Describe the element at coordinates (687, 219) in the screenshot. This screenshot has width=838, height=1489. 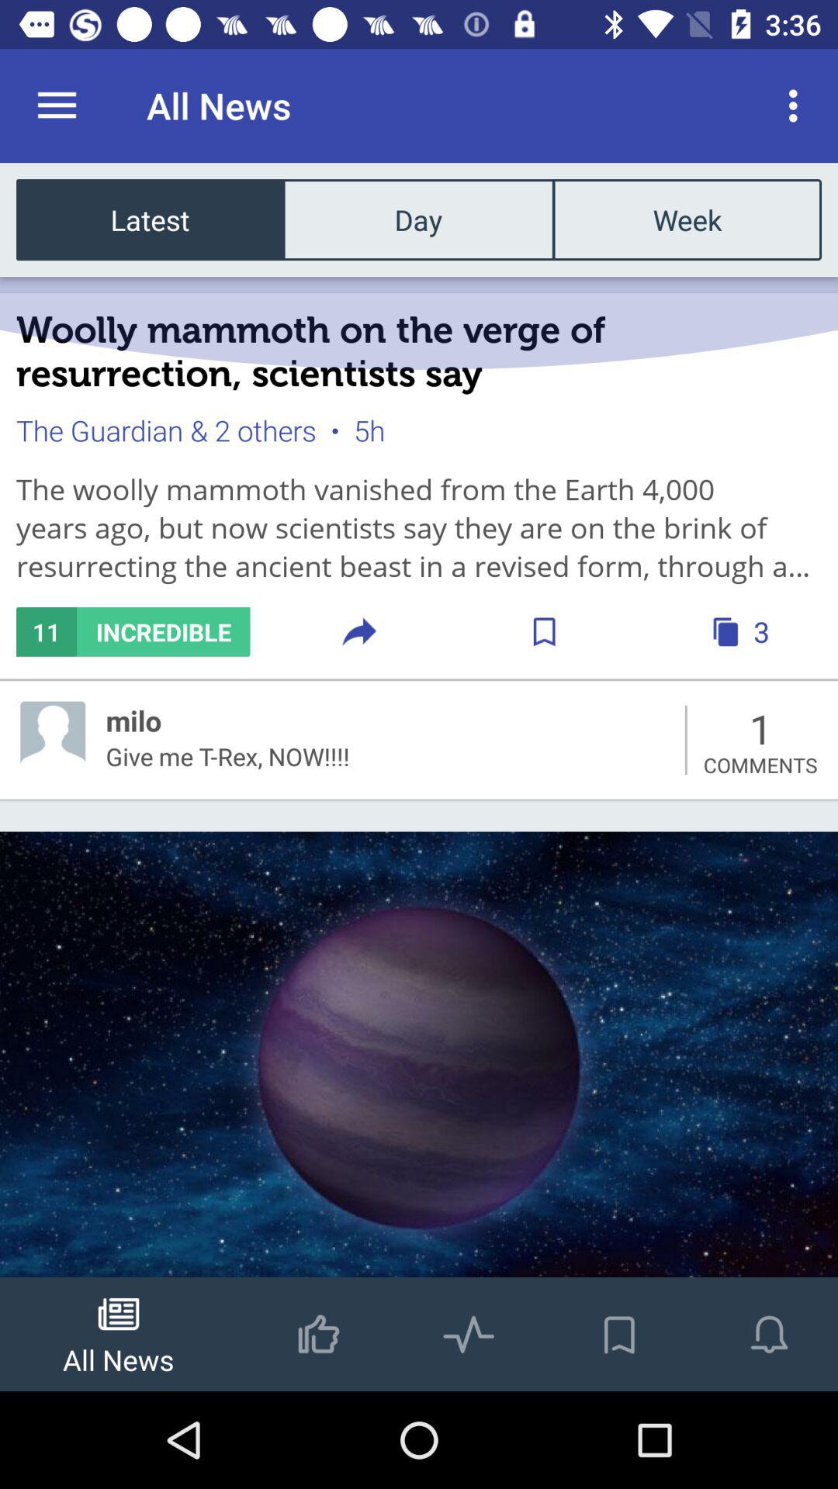
I see `turn off the item to the right of the day` at that location.